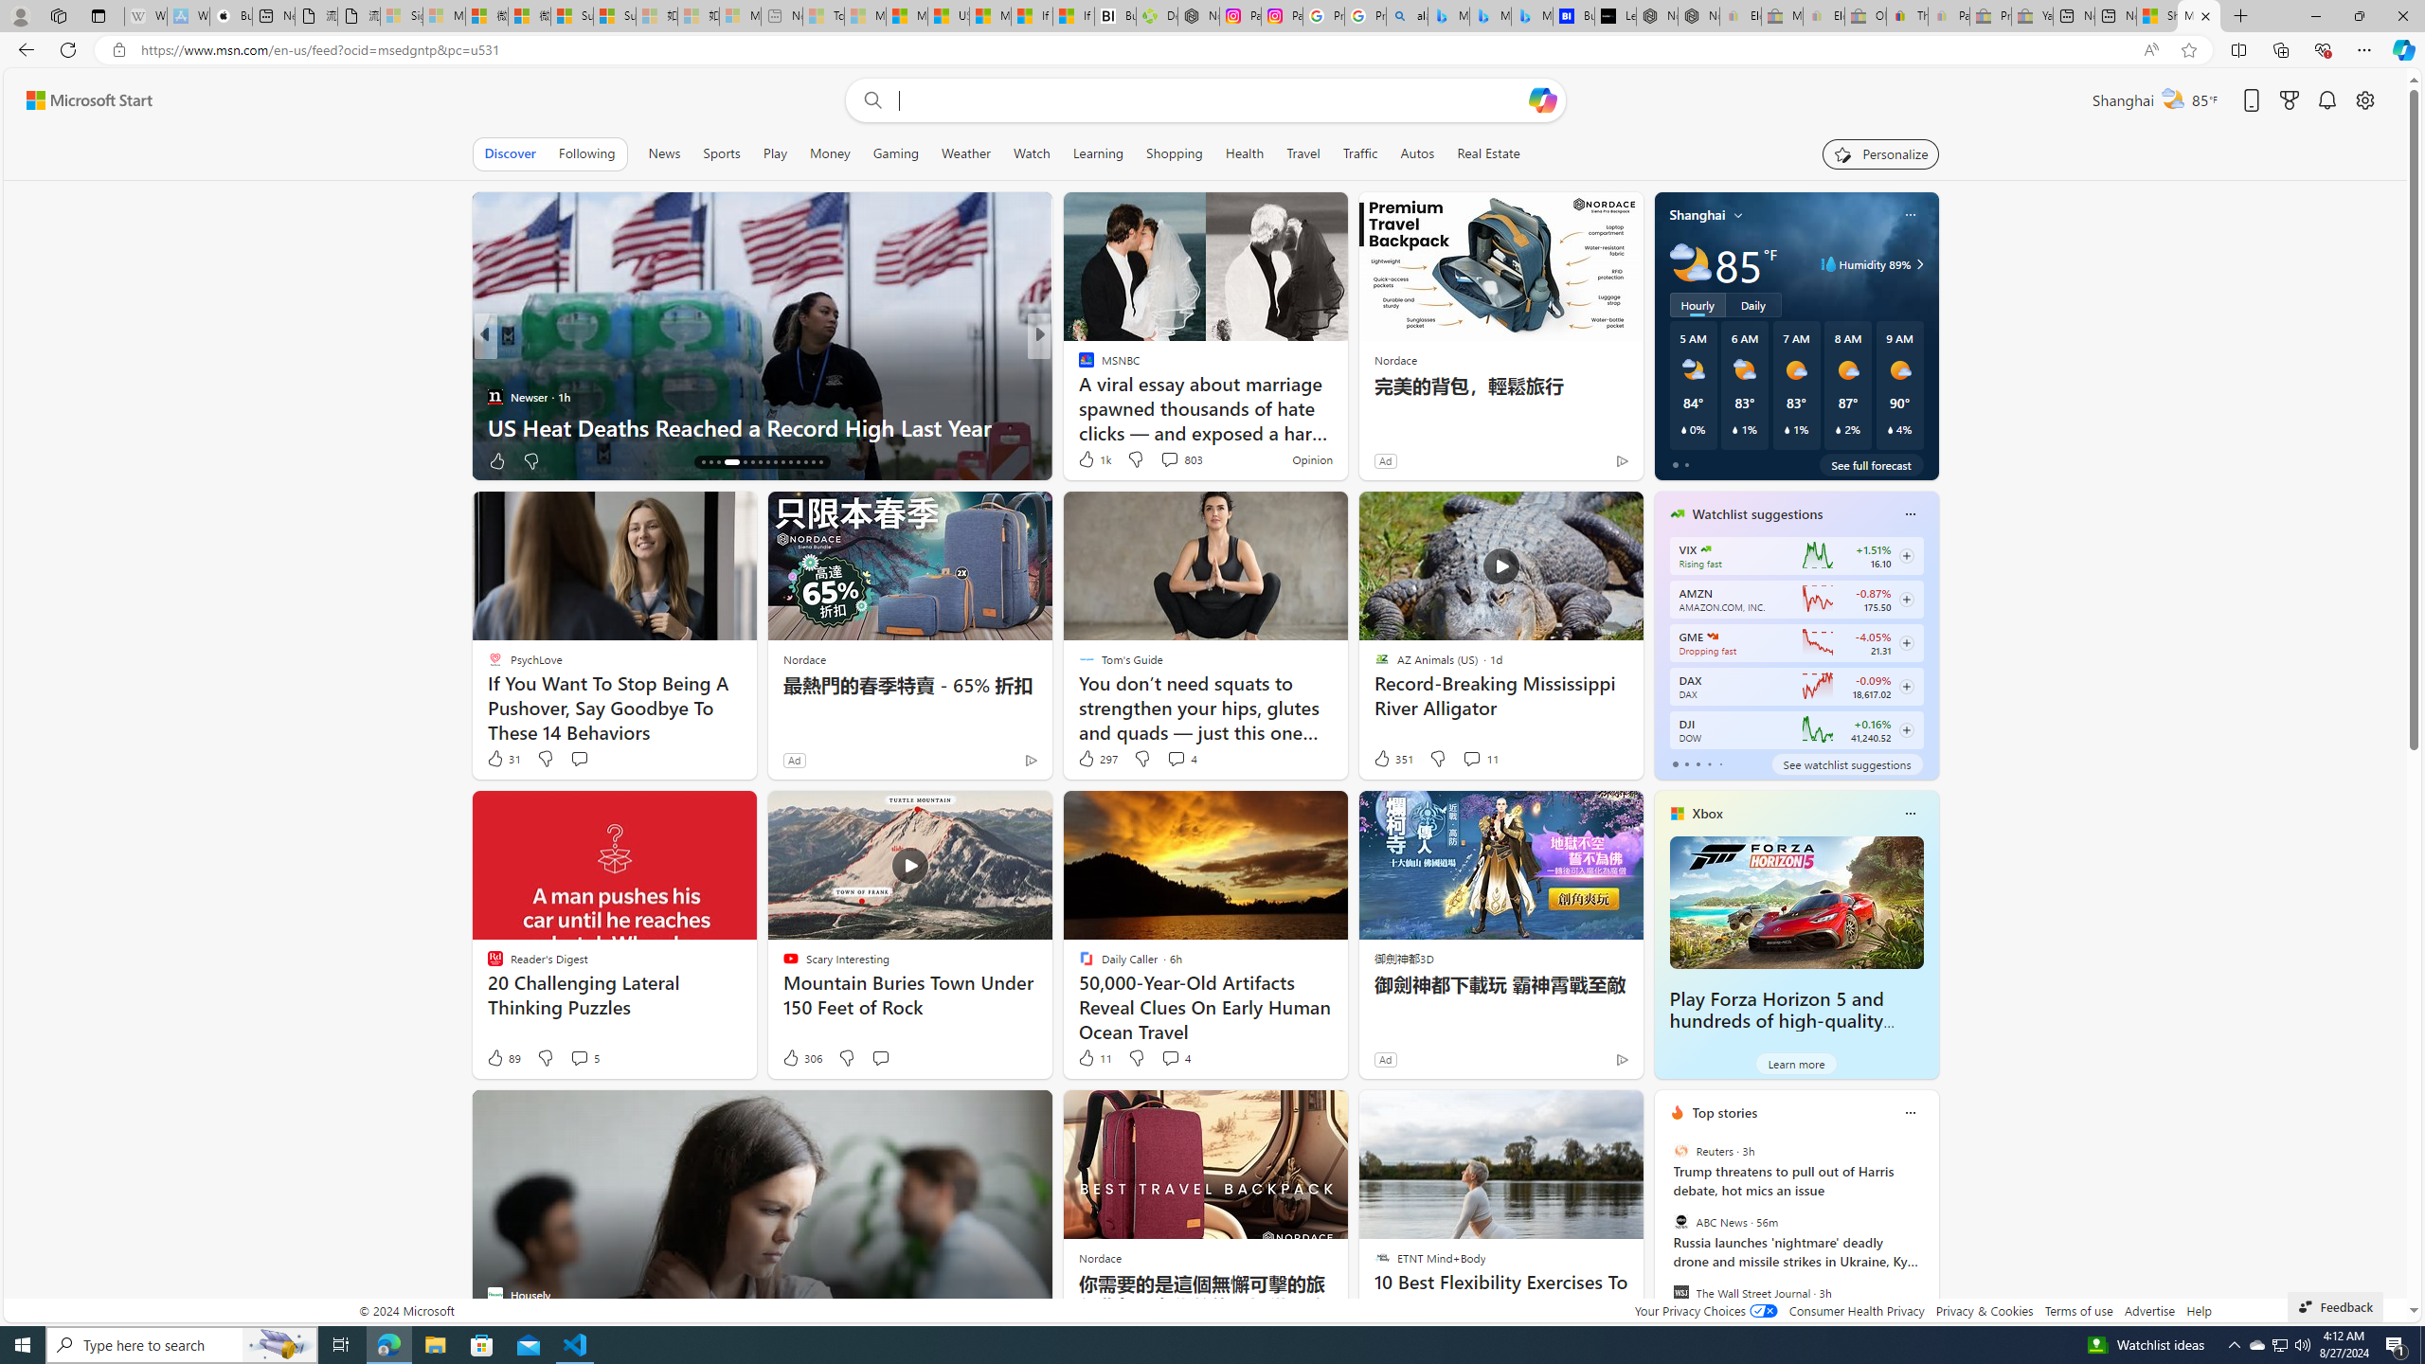  I want to click on View comments 803 Comment, so click(1180, 458).